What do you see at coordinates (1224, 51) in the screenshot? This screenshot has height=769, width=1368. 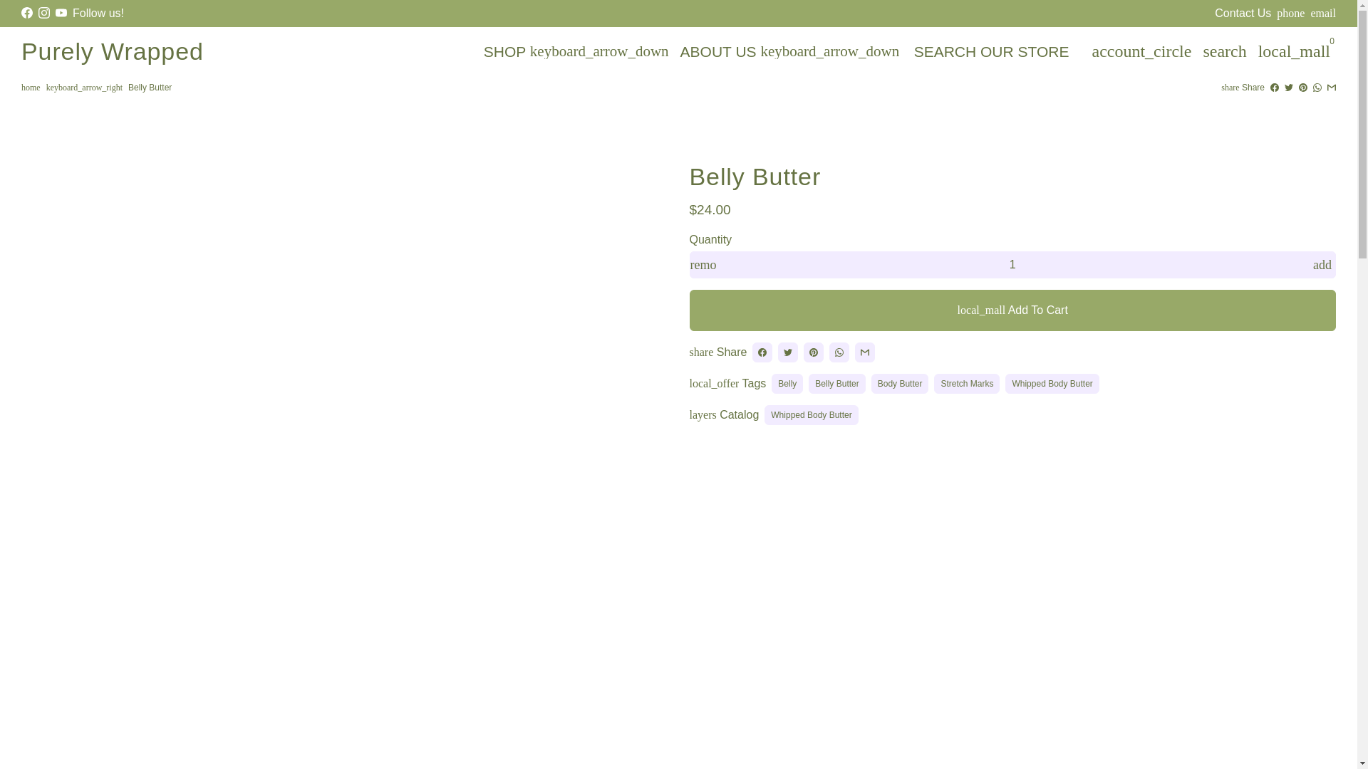 I see `Search` at bounding box center [1224, 51].